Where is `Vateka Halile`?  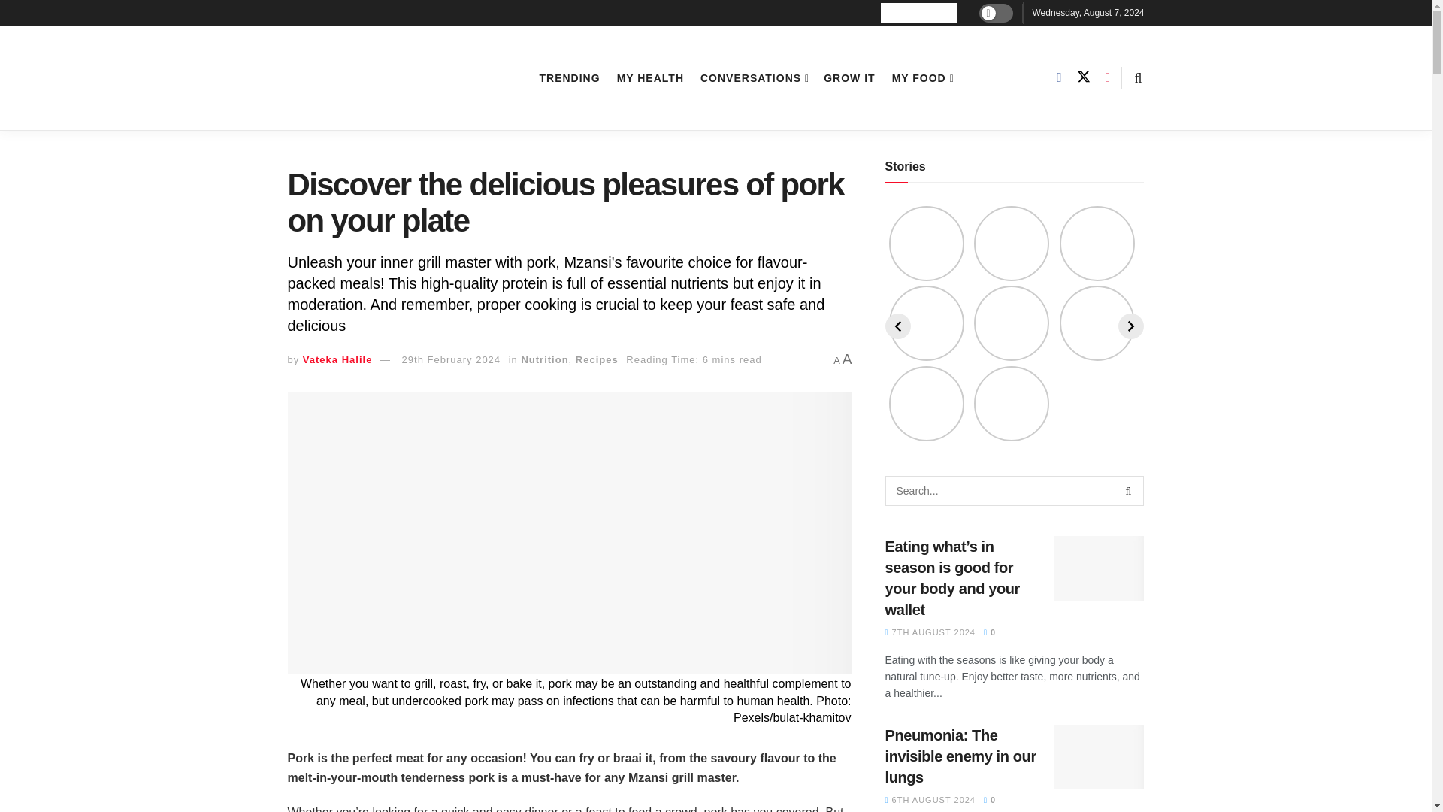 Vateka Halile is located at coordinates (337, 359).